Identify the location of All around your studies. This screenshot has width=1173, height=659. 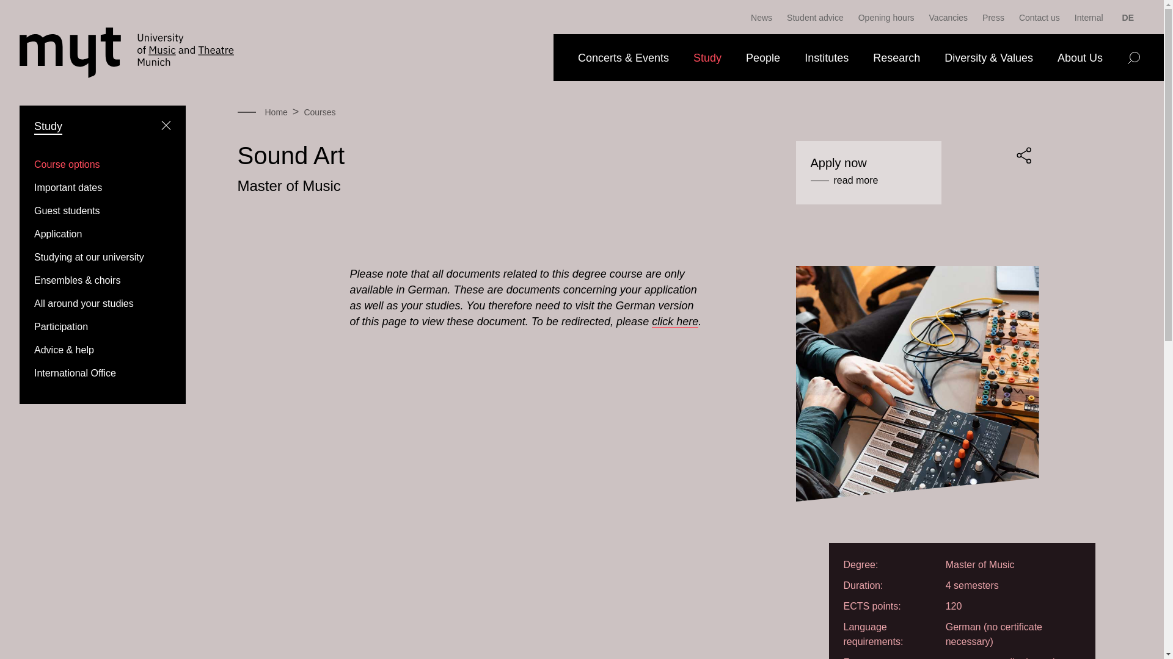
(83, 304).